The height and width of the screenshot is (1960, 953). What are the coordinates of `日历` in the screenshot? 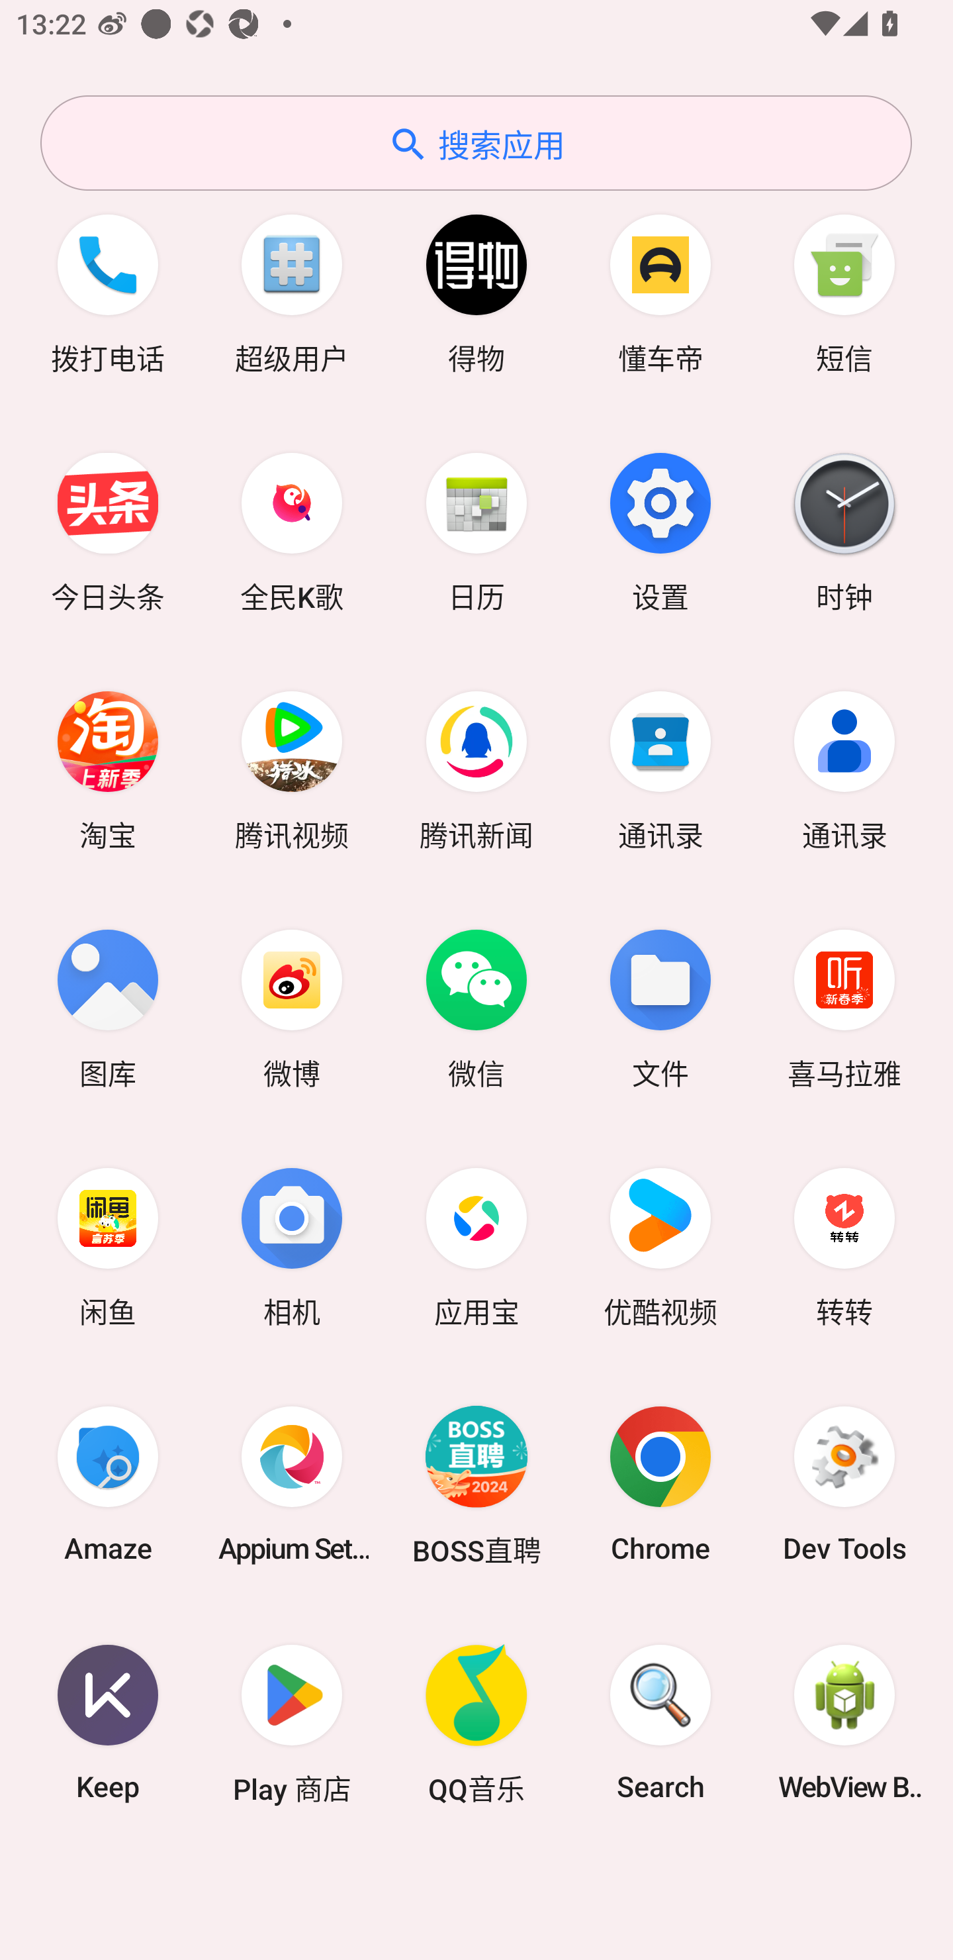 It's located at (476, 530).